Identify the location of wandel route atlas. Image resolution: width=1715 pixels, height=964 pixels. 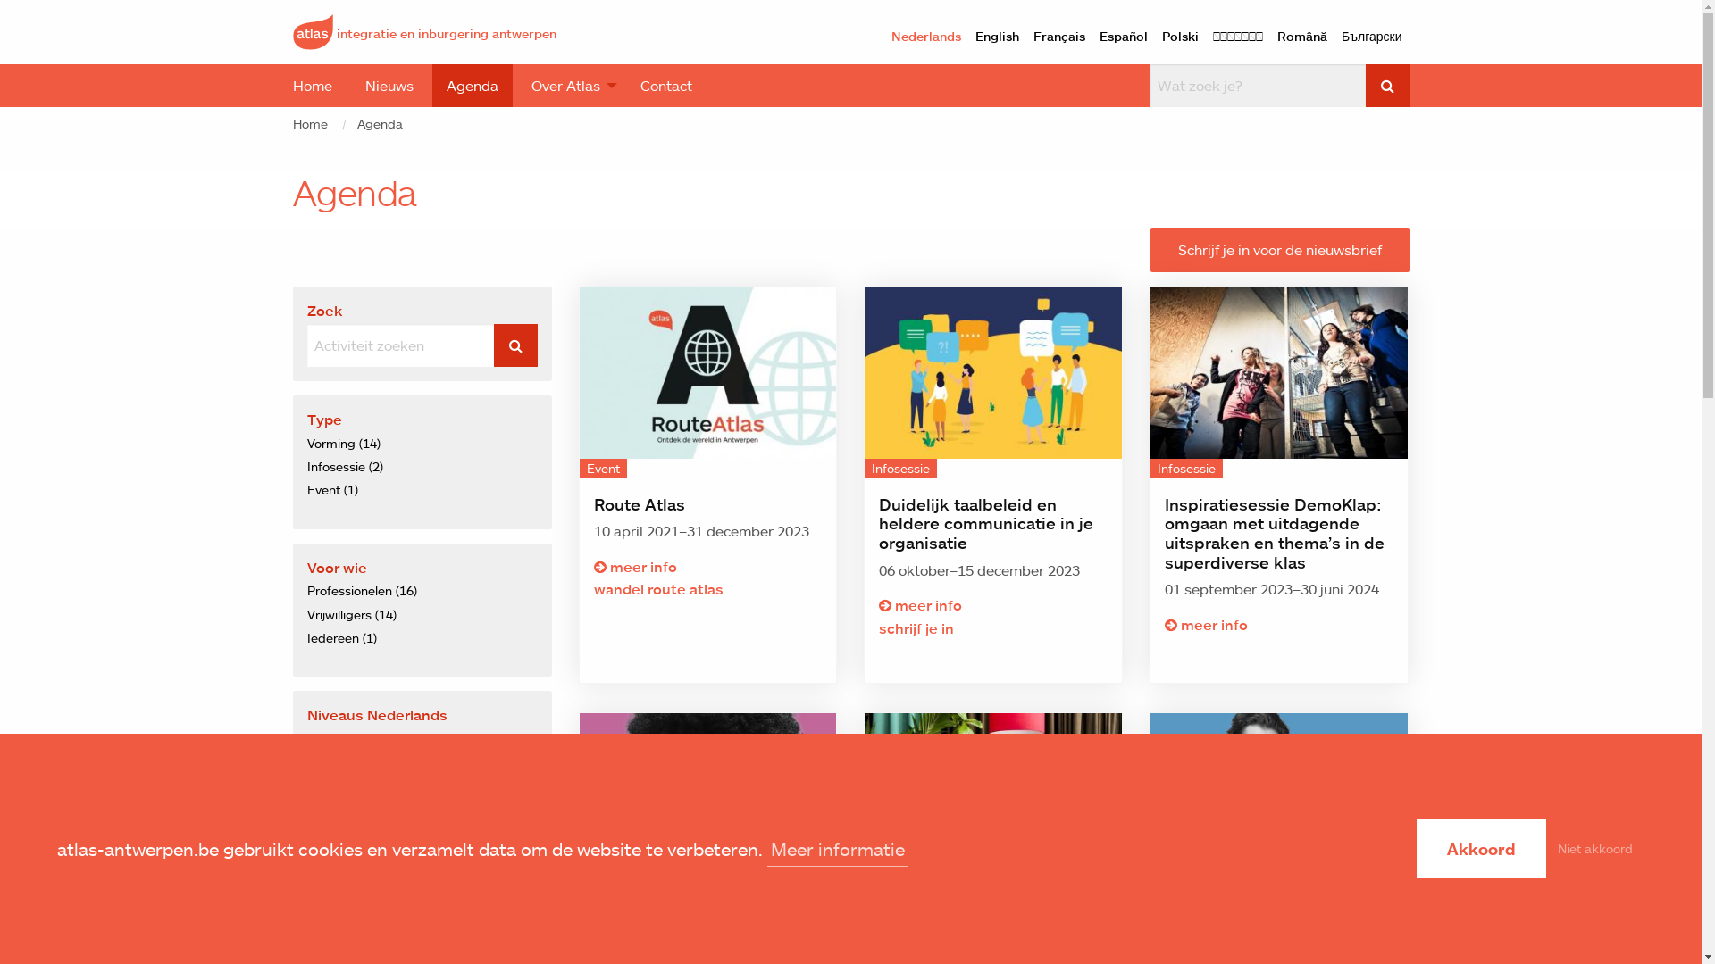
(707, 590).